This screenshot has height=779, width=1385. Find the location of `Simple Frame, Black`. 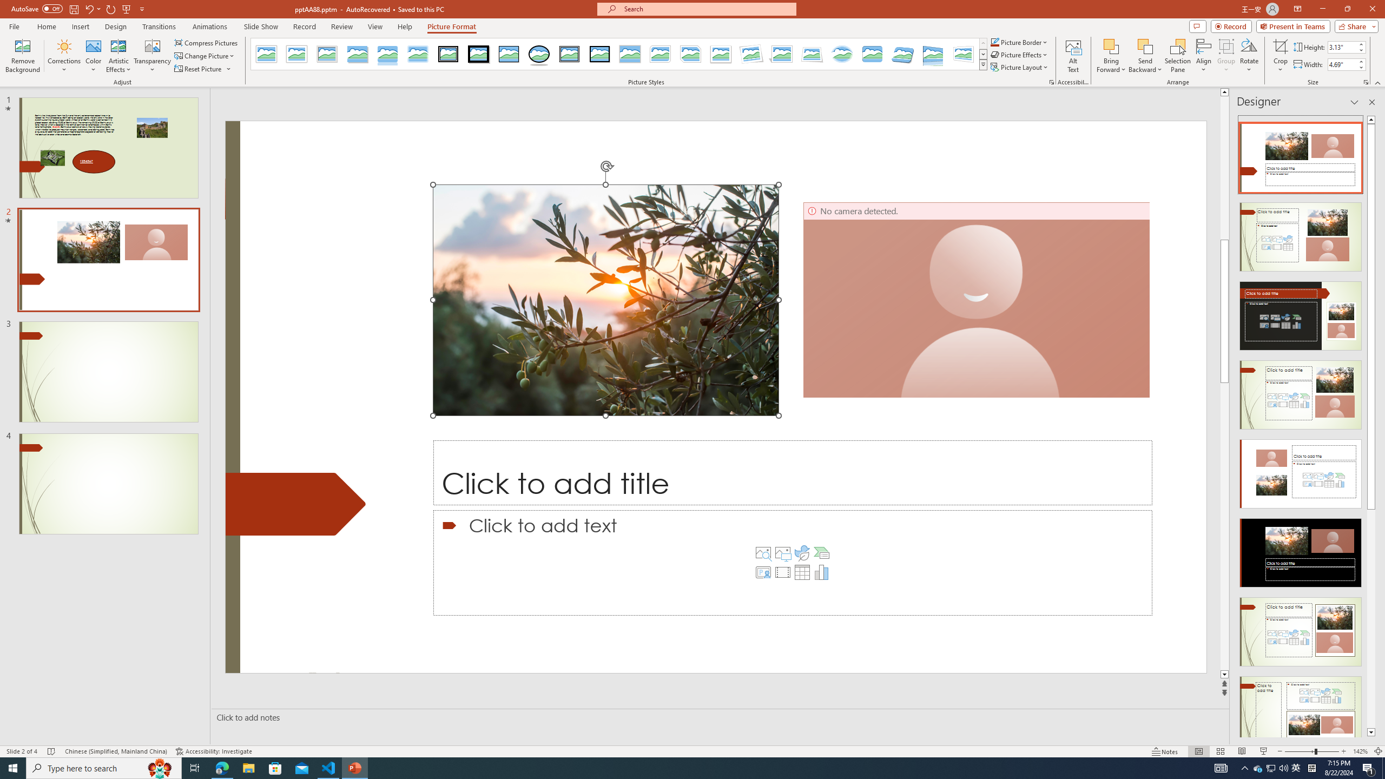

Simple Frame, Black is located at coordinates (510, 54).